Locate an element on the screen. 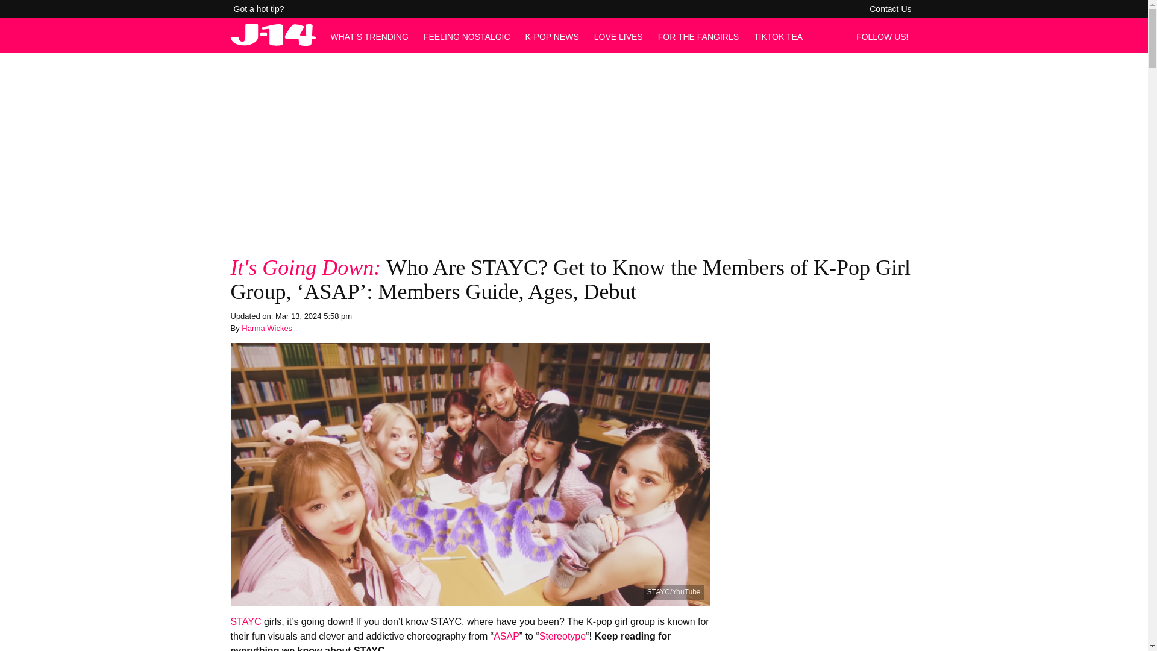 The width and height of the screenshot is (1157, 651). FEELING NOSTALGIC is located at coordinates (466, 36).